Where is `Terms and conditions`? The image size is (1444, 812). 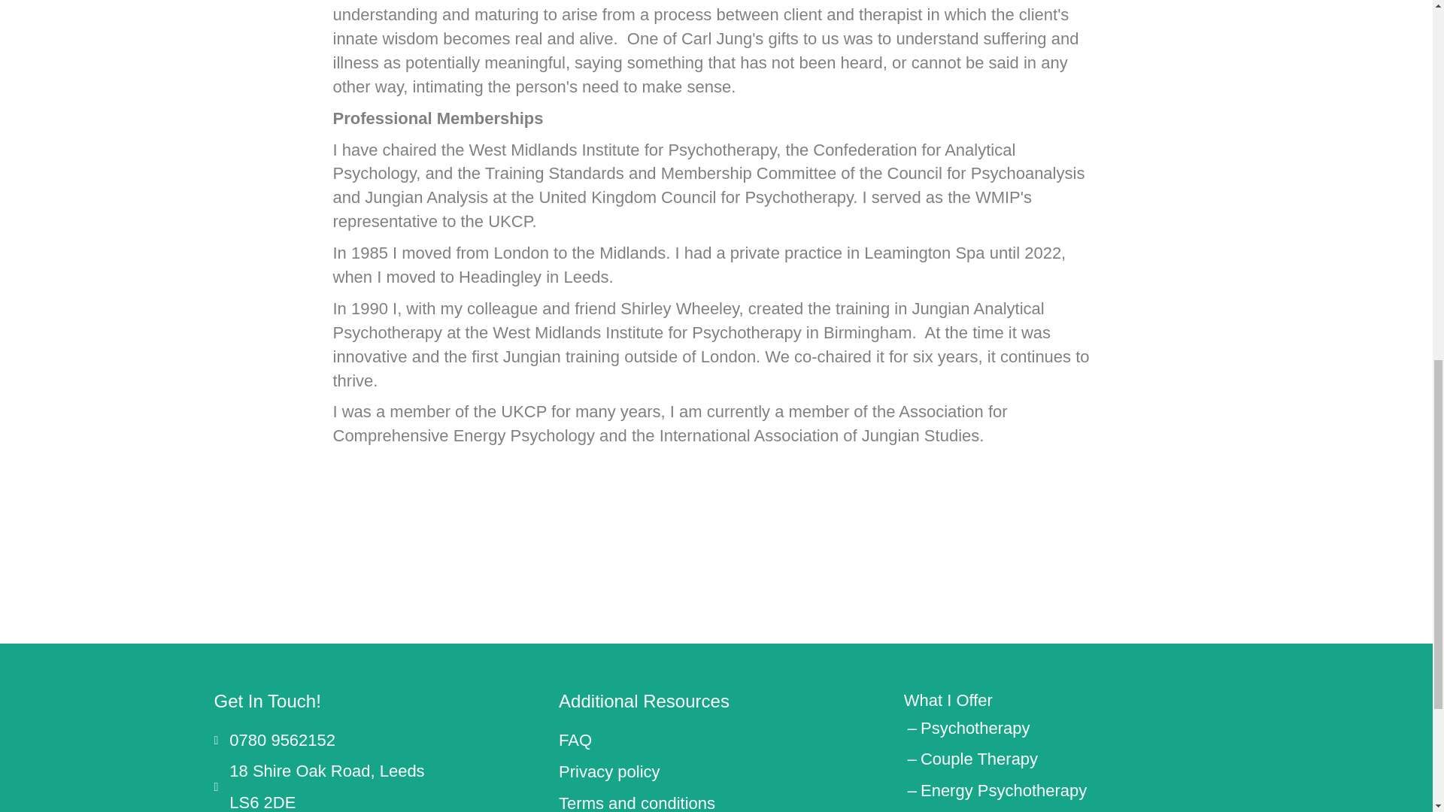 Terms and conditions is located at coordinates (975, 728).